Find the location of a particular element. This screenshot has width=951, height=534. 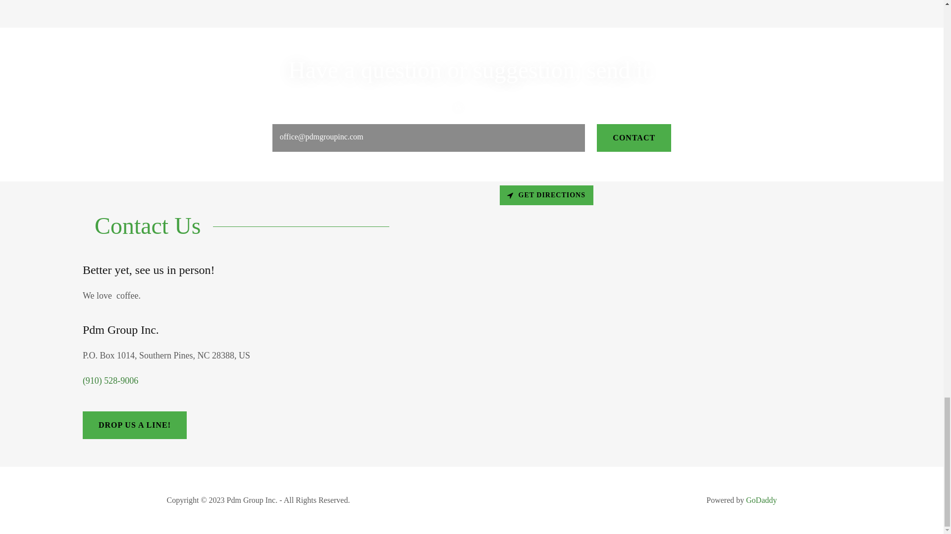

GET DIRECTIONS is located at coordinates (546, 195).